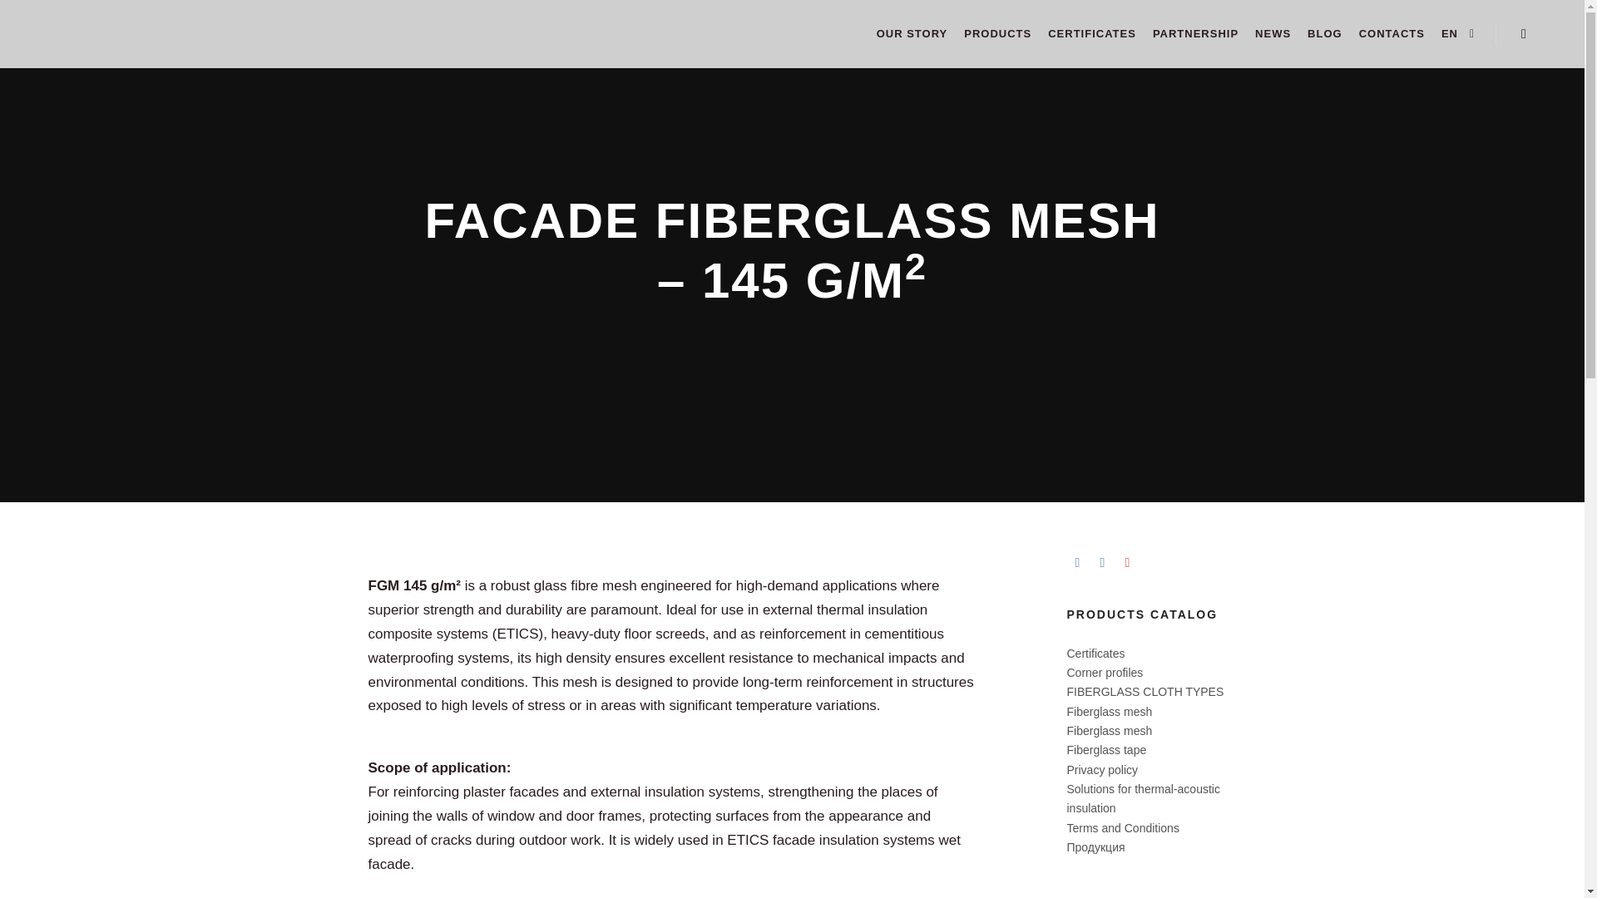 The image size is (1597, 898). What do you see at coordinates (1196, 34) in the screenshot?
I see `PARTNERSHIP` at bounding box center [1196, 34].